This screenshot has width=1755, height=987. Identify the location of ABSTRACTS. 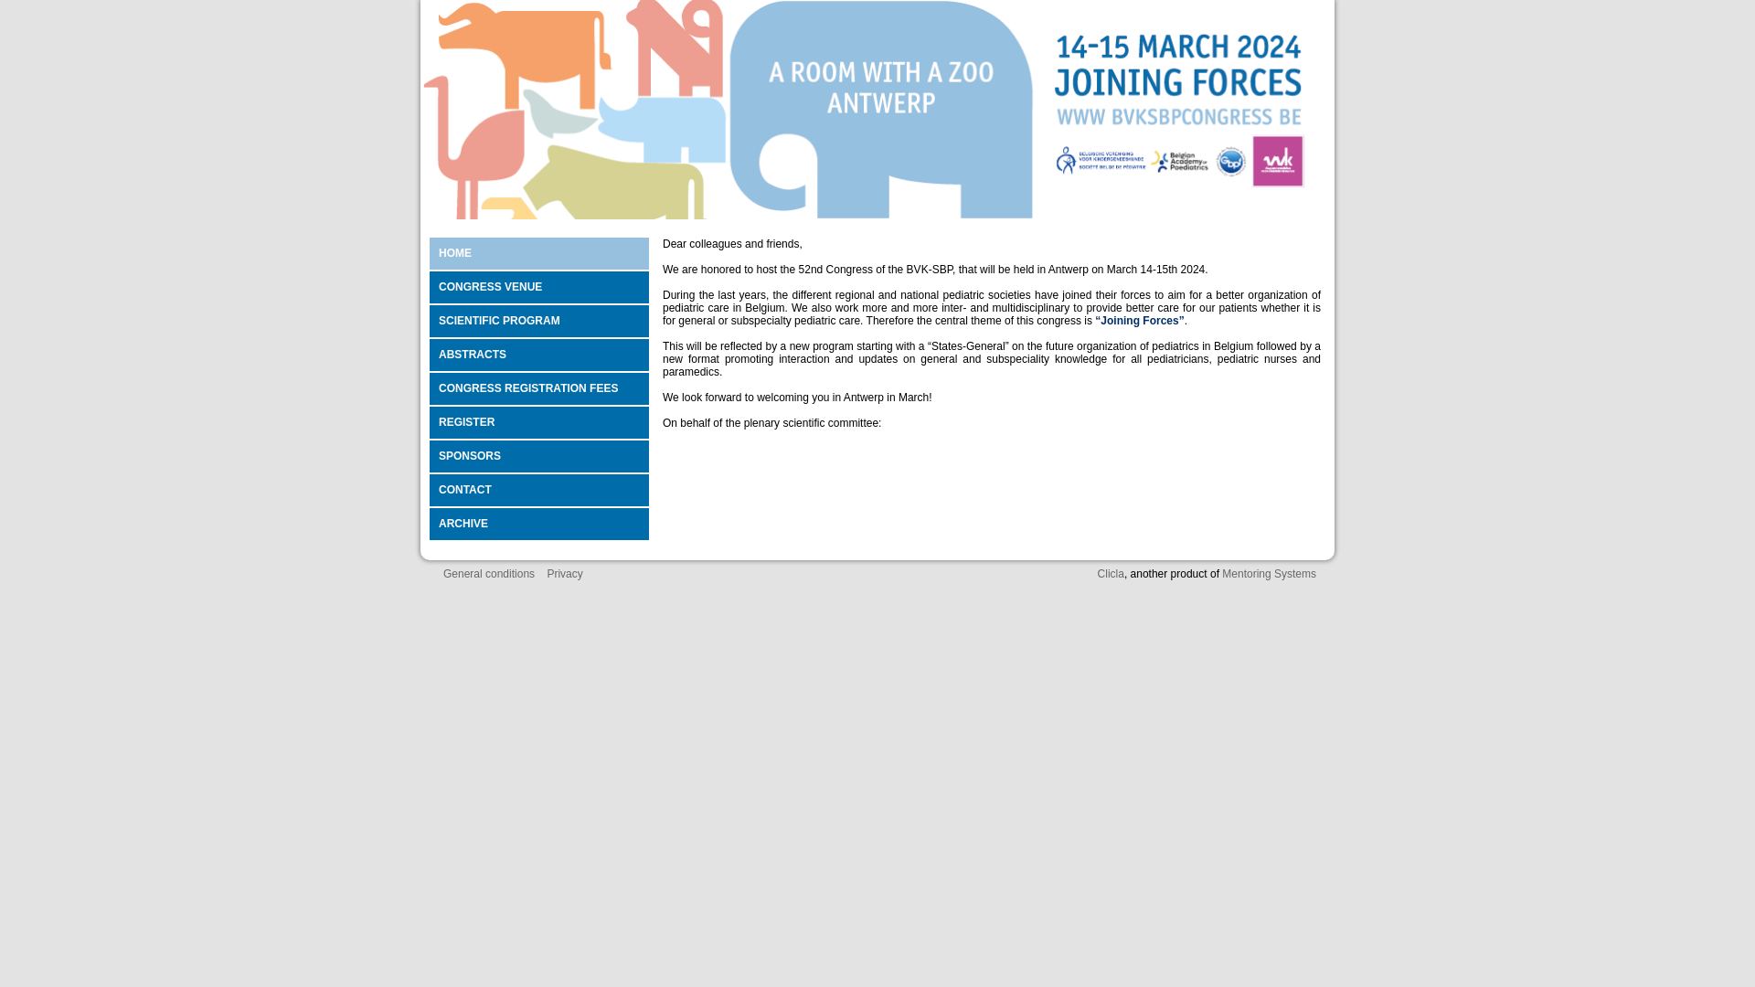
(544, 355).